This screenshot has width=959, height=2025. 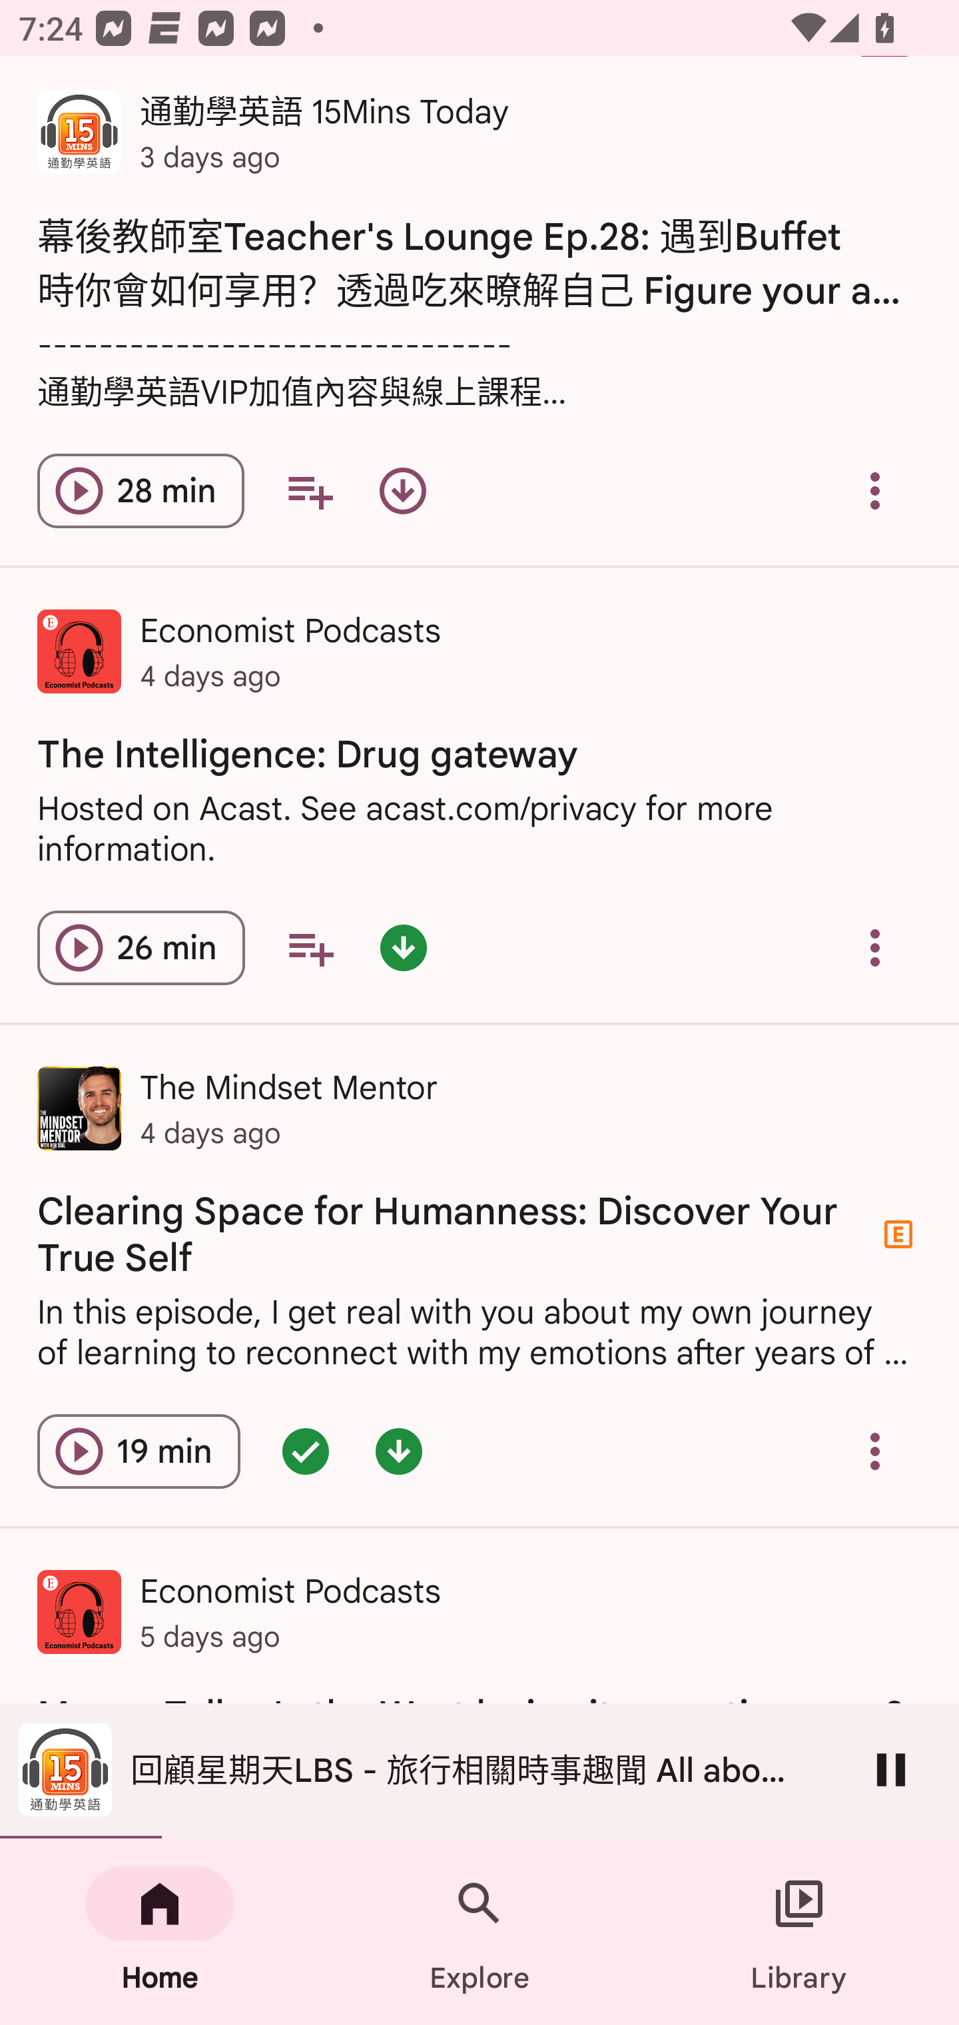 What do you see at coordinates (479, 1932) in the screenshot?
I see `Explore` at bounding box center [479, 1932].